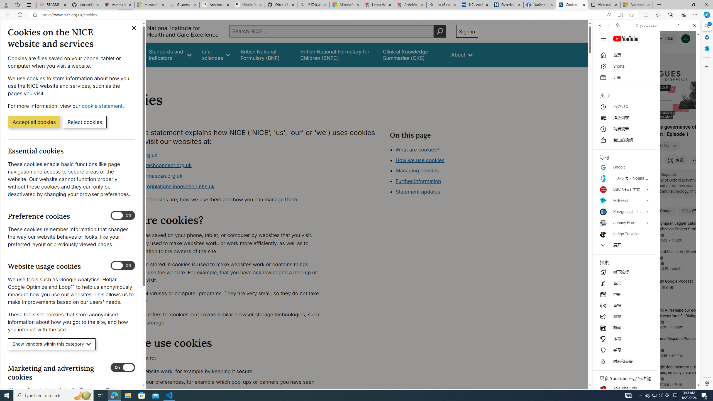  I want to click on false, so click(412, 55).